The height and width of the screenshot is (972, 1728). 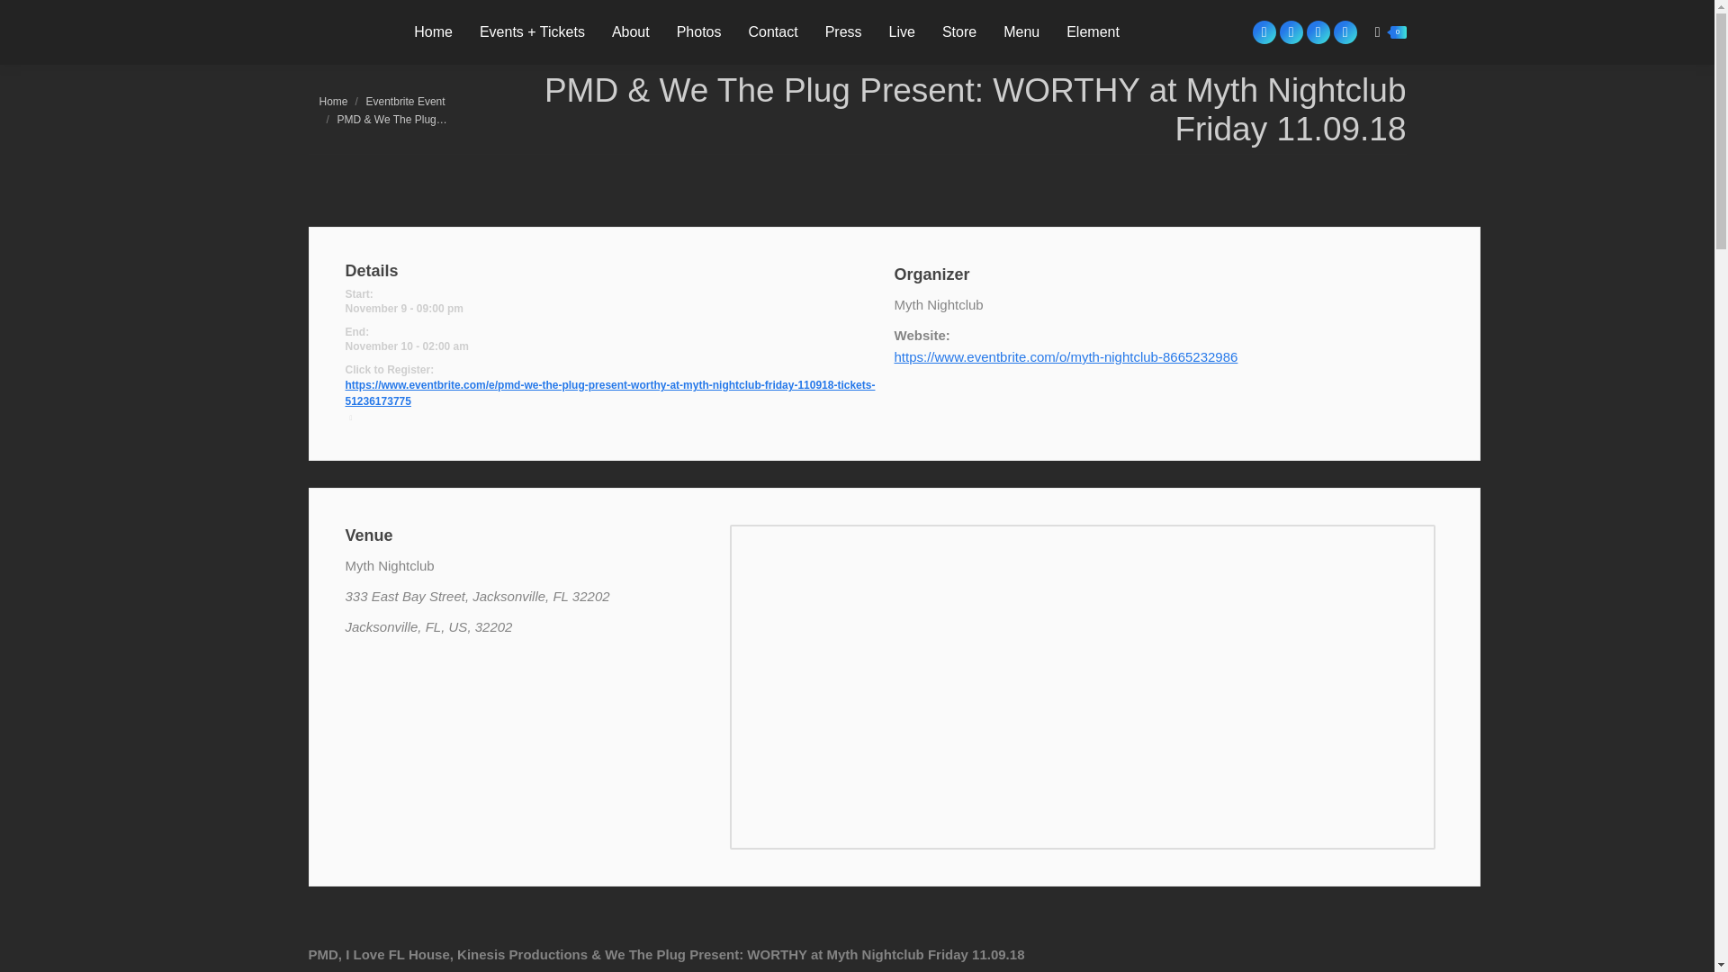 I want to click on Press, so click(x=844, y=31).